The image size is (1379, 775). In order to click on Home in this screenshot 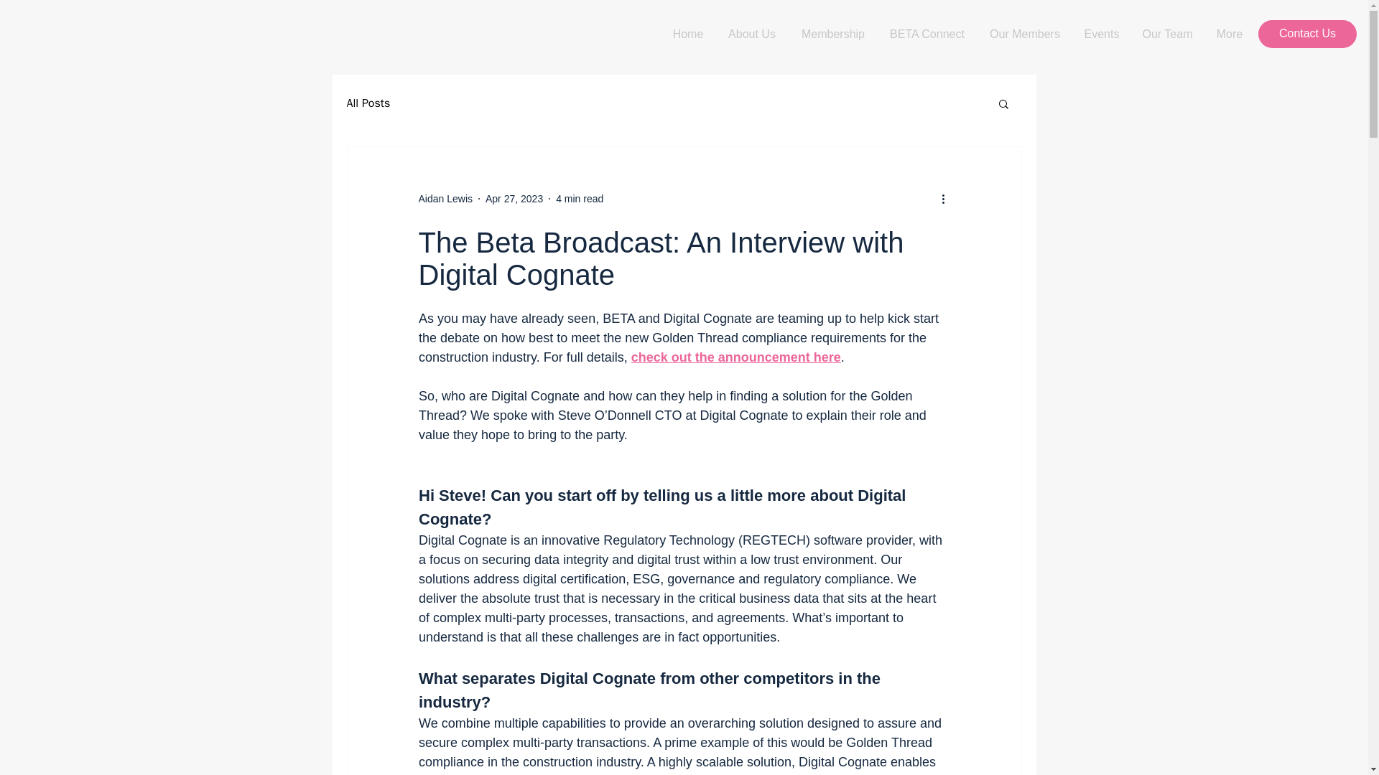, I will do `click(688, 34)`.